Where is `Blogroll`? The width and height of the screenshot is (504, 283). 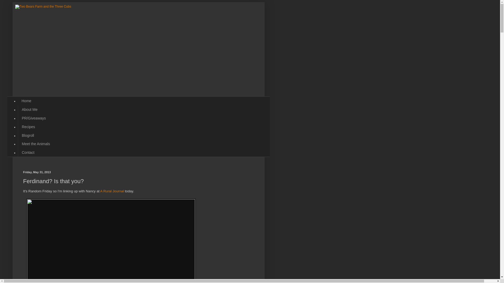 Blogroll is located at coordinates (28, 135).